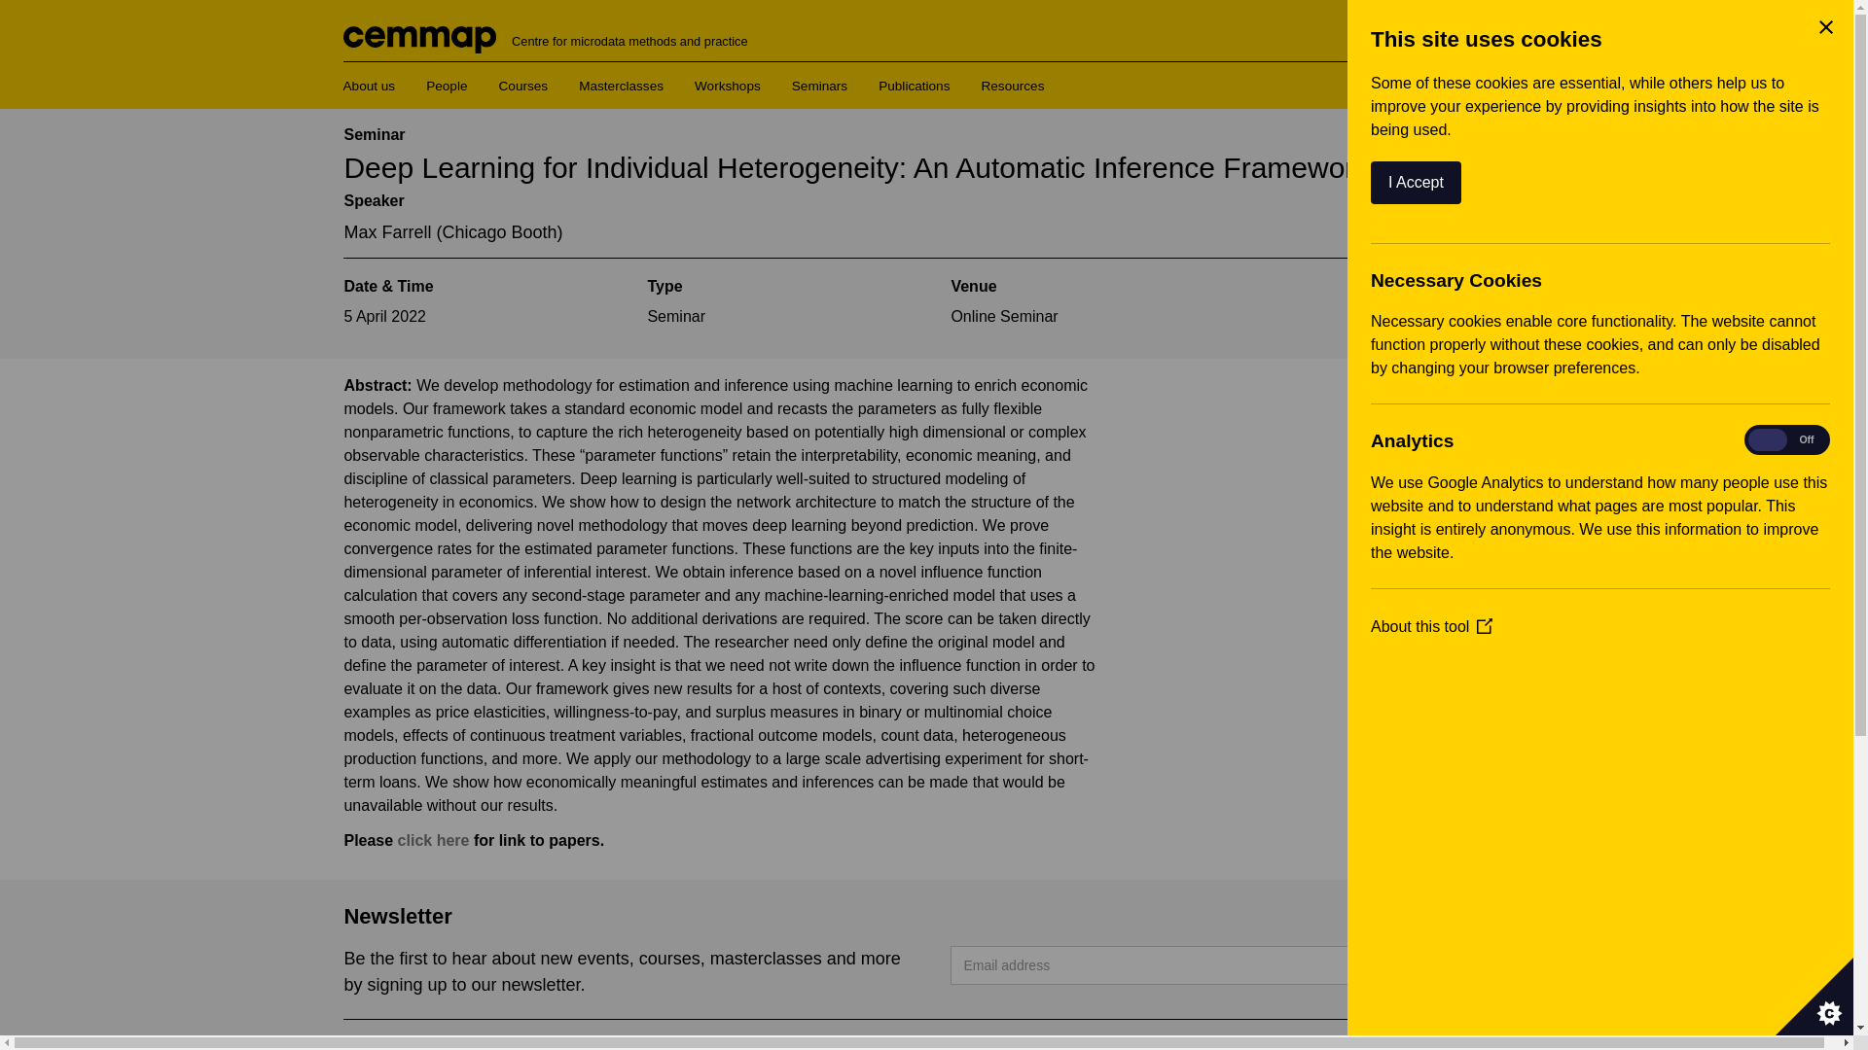  What do you see at coordinates (446, 86) in the screenshot?
I see `People` at bounding box center [446, 86].